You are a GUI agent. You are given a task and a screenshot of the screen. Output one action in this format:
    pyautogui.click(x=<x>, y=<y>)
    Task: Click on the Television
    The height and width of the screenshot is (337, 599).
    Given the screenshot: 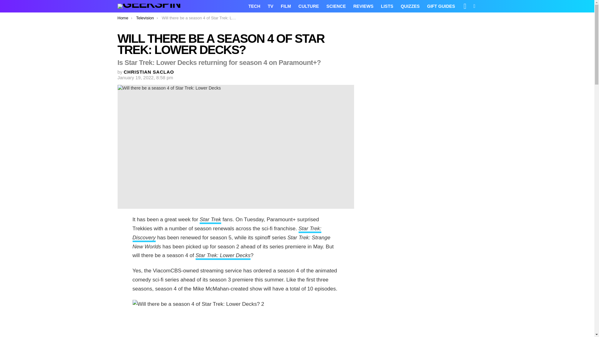 What is the action you would take?
    pyautogui.click(x=145, y=17)
    